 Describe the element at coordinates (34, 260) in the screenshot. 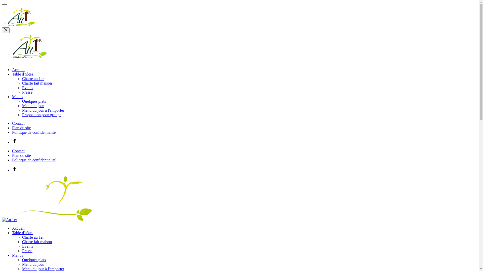

I see `Quelques plats` at that location.